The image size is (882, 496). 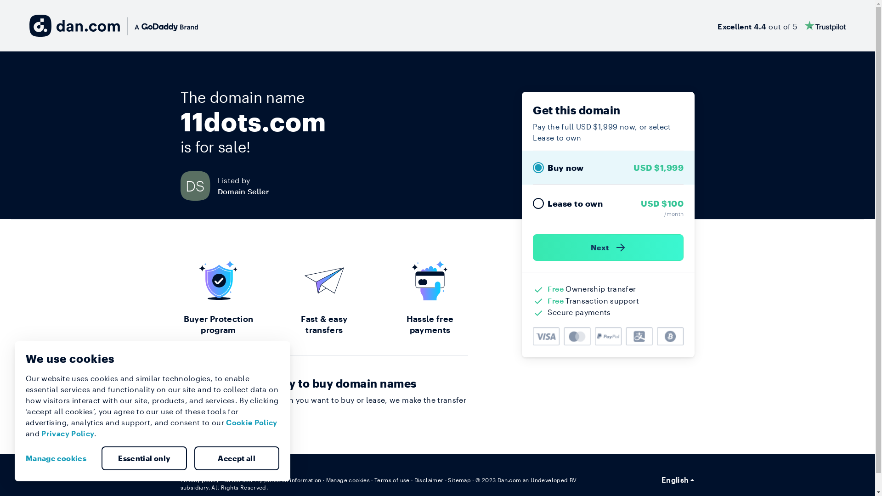 I want to click on Privacy Policy, so click(x=68, y=434).